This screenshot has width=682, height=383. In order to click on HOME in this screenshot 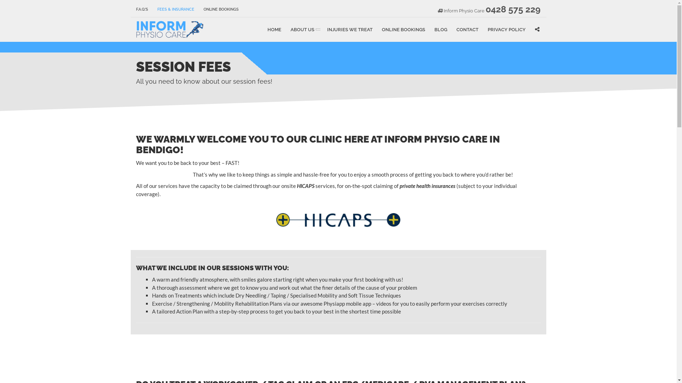, I will do `click(274, 30)`.